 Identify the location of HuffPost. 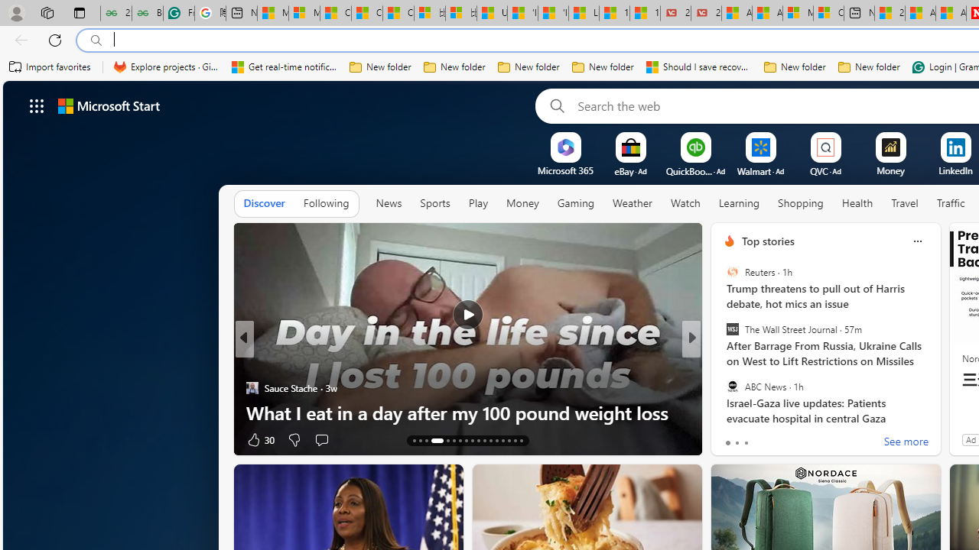
(722, 364).